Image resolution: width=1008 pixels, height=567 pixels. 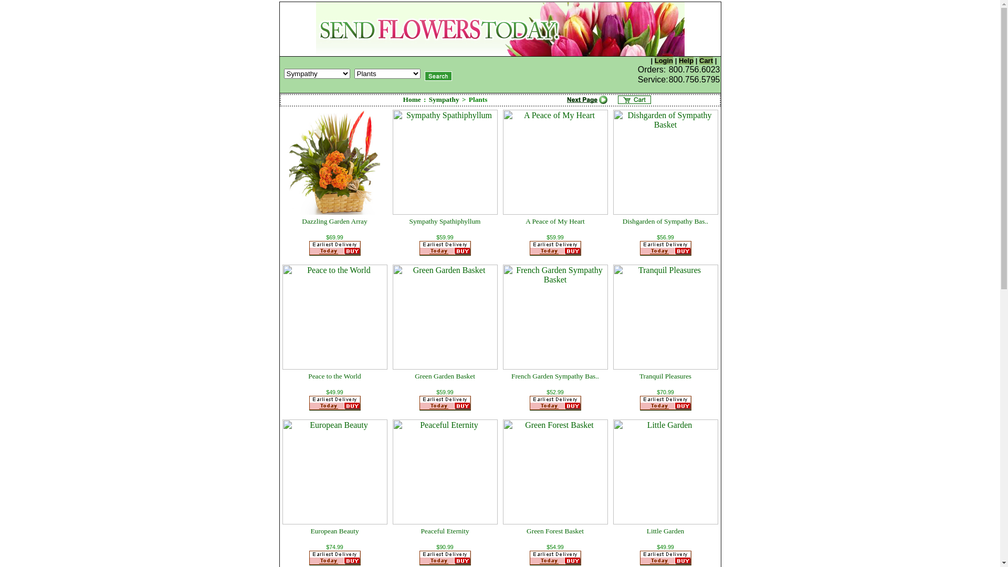 What do you see at coordinates (706, 61) in the screenshot?
I see `Cart` at bounding box center [706, 61].